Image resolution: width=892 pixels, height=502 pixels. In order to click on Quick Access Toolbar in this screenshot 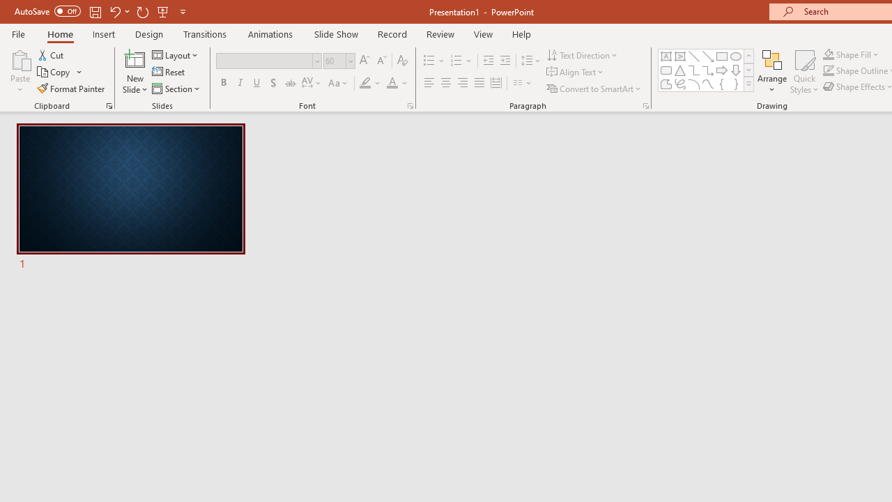, I will do `click(102, 11)`.